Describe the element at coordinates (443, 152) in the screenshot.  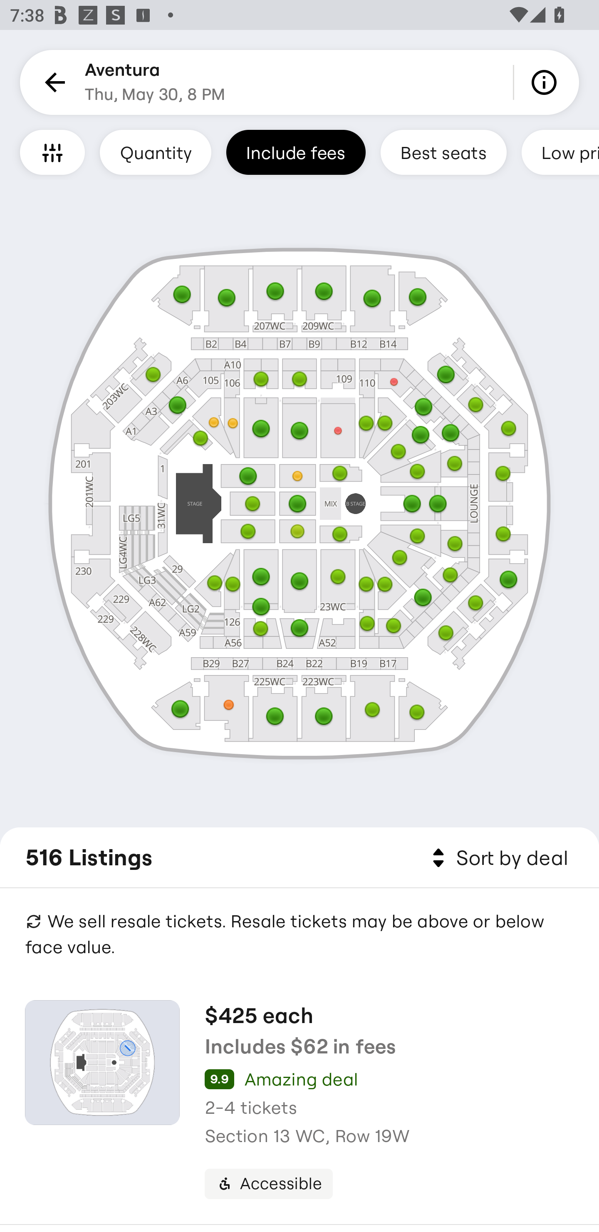
I see `Best seats` at that location.